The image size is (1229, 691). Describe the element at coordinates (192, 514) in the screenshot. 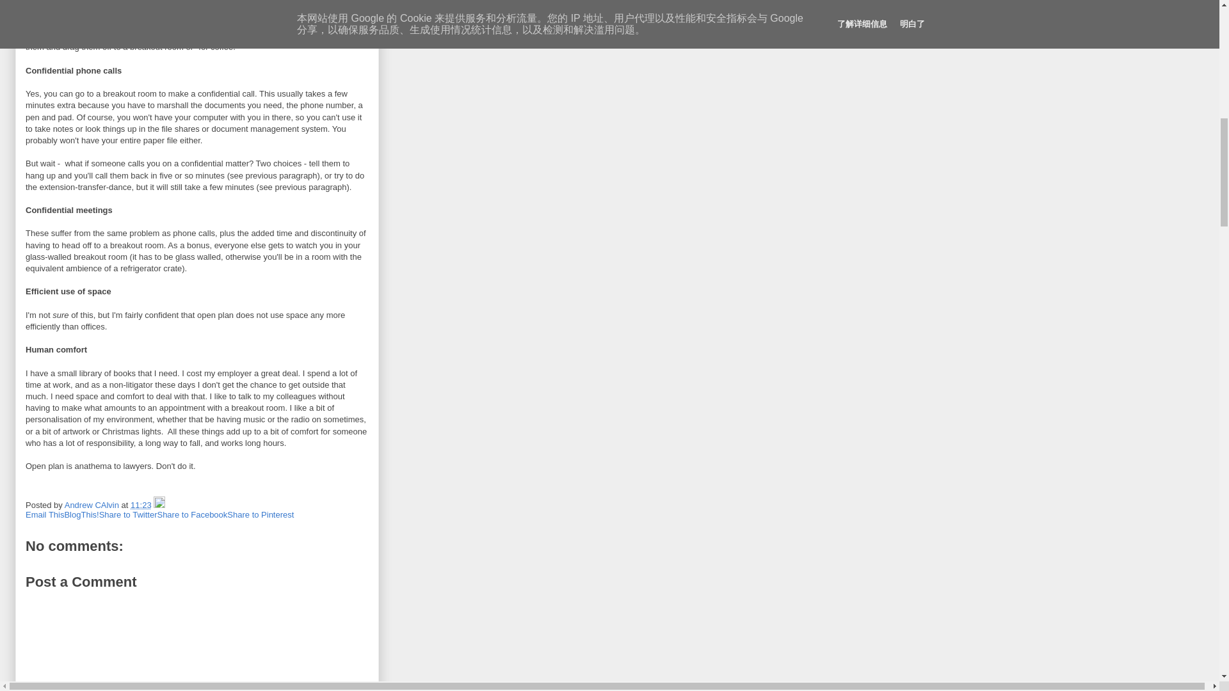

I see `Share to Facebook` at that location.